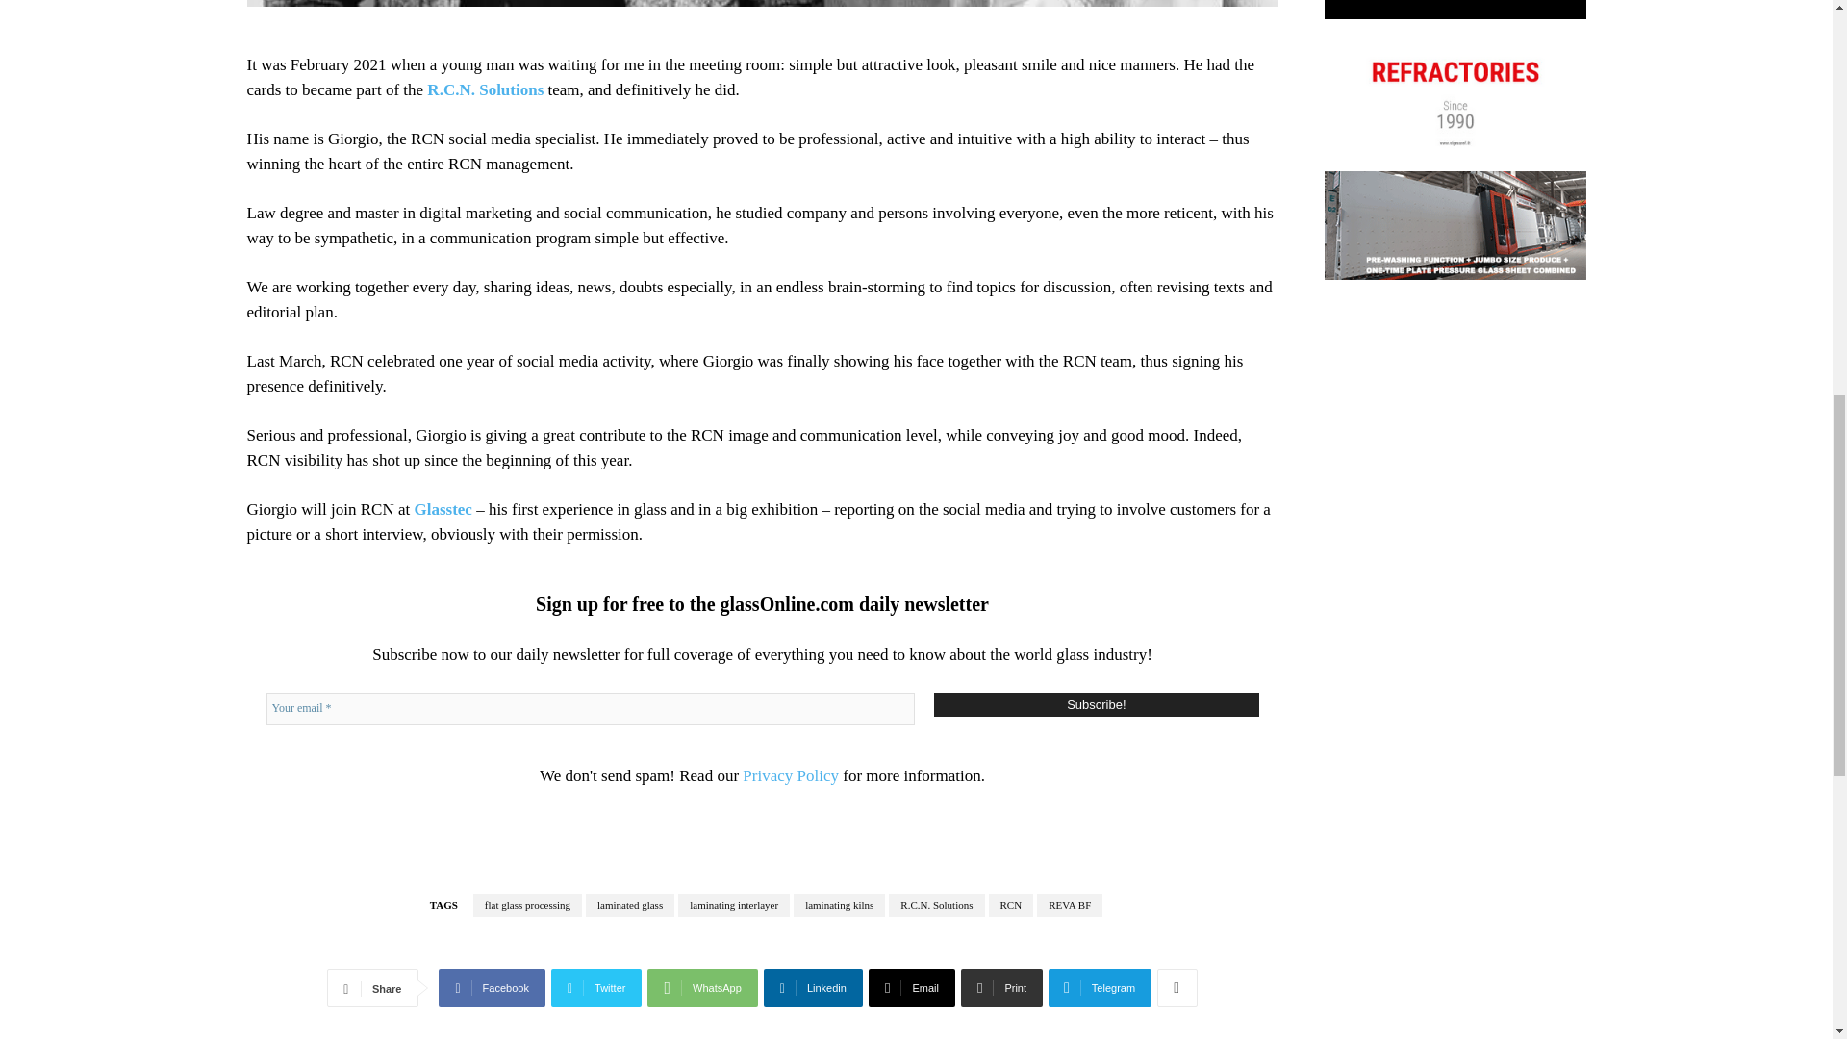 The height and width of the screenshot is (1039, 1847). I want to click on Subscribe!, so click(1096, 704).